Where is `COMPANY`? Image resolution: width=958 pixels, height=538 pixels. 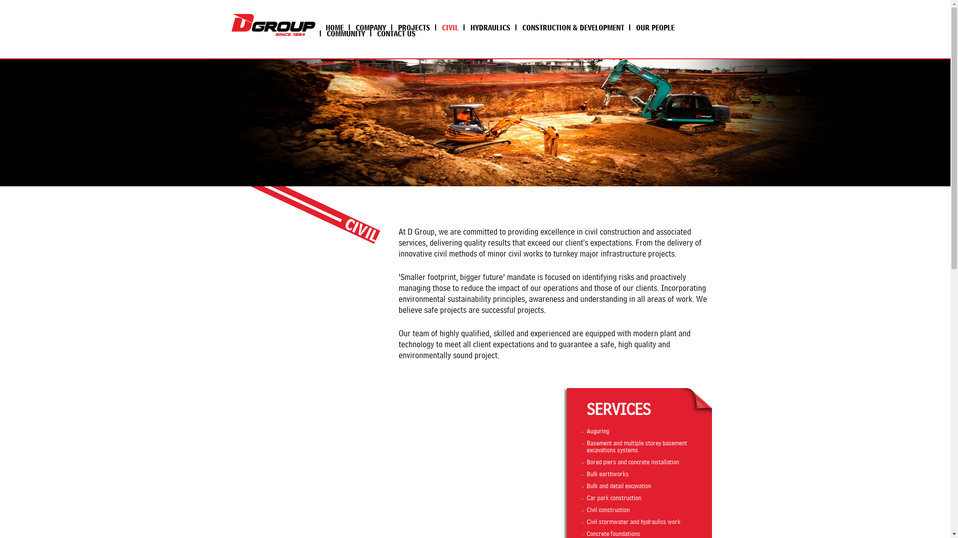 COMPANY is located at coordinates (370, 27).